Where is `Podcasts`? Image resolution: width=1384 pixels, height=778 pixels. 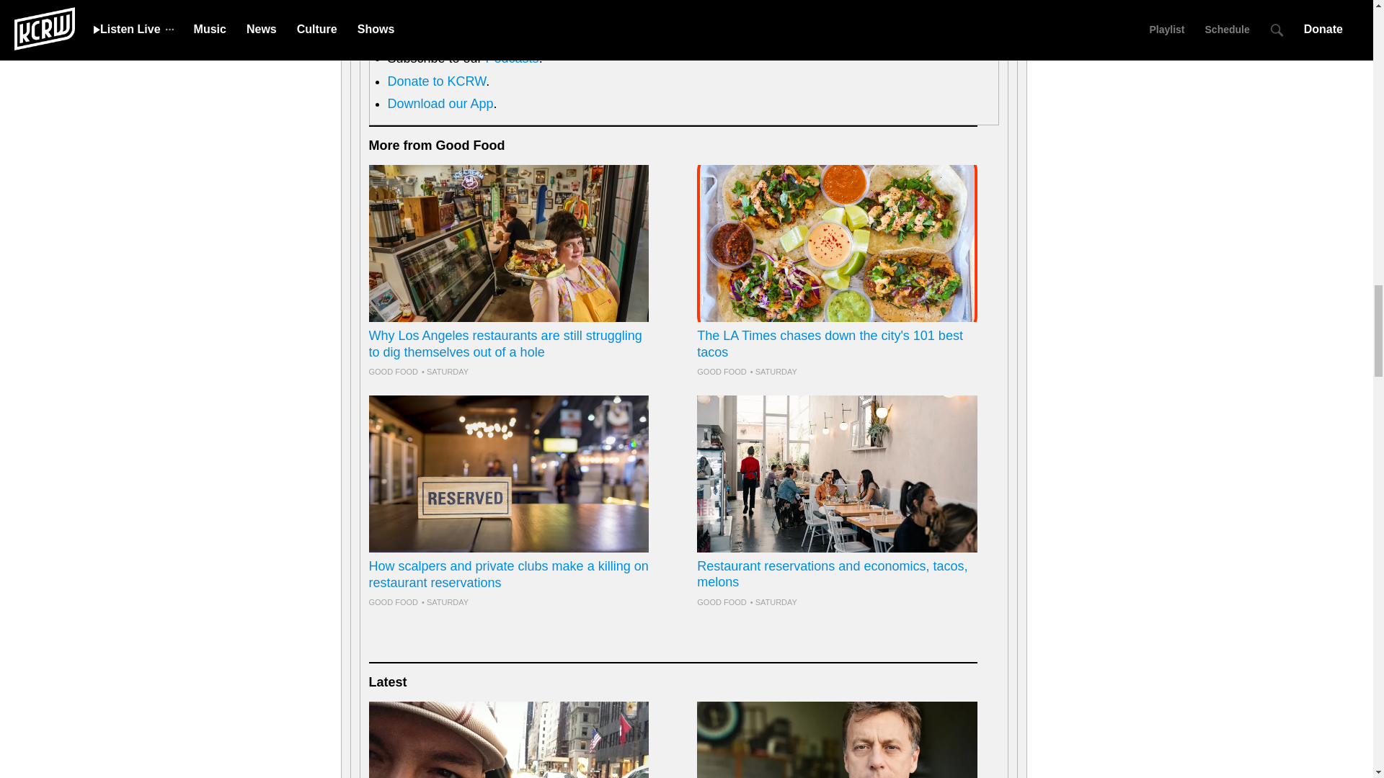 Podcasts is located at coordinates (512, 58).